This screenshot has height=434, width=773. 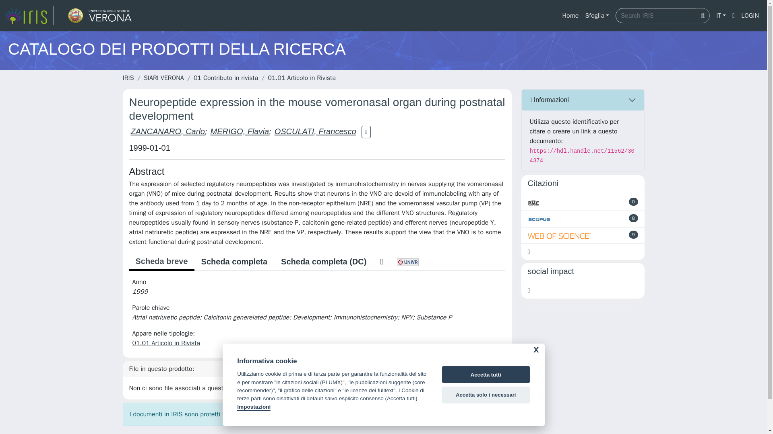 What do you see at coordinates (226, 78) in the screenshot?
I see `01 Contributo in rivista` at bounding box center [226, 78].